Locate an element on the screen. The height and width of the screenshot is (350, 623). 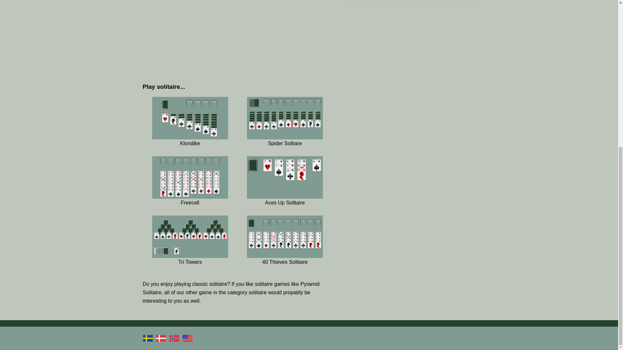
Aces Up Solitaire is located at coordinates (285, 190).